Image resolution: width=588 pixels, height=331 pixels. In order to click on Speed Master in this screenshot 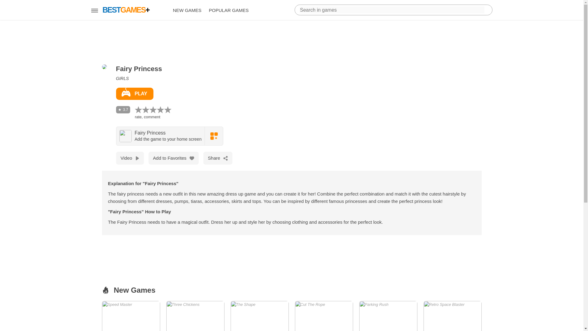, I will do `click(195, 316)`.